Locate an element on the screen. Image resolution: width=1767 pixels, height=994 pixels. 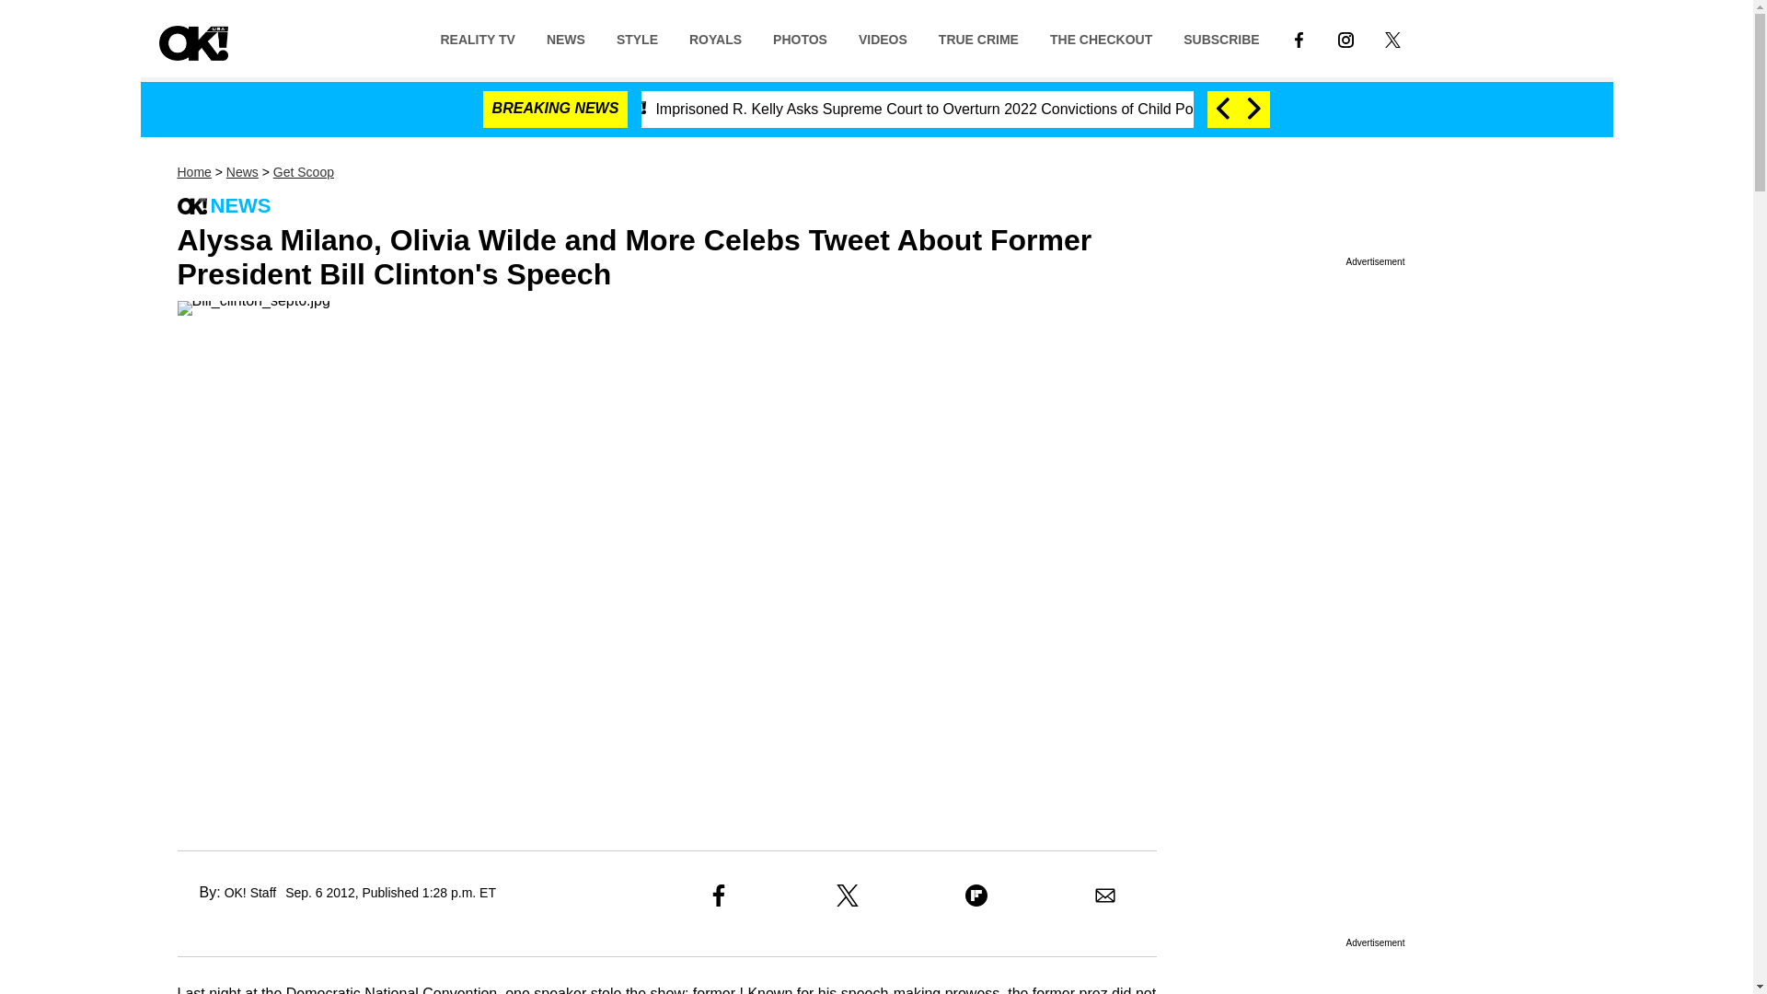
LINK TO INSTAGRAM is located at coordinates (1345, 38).